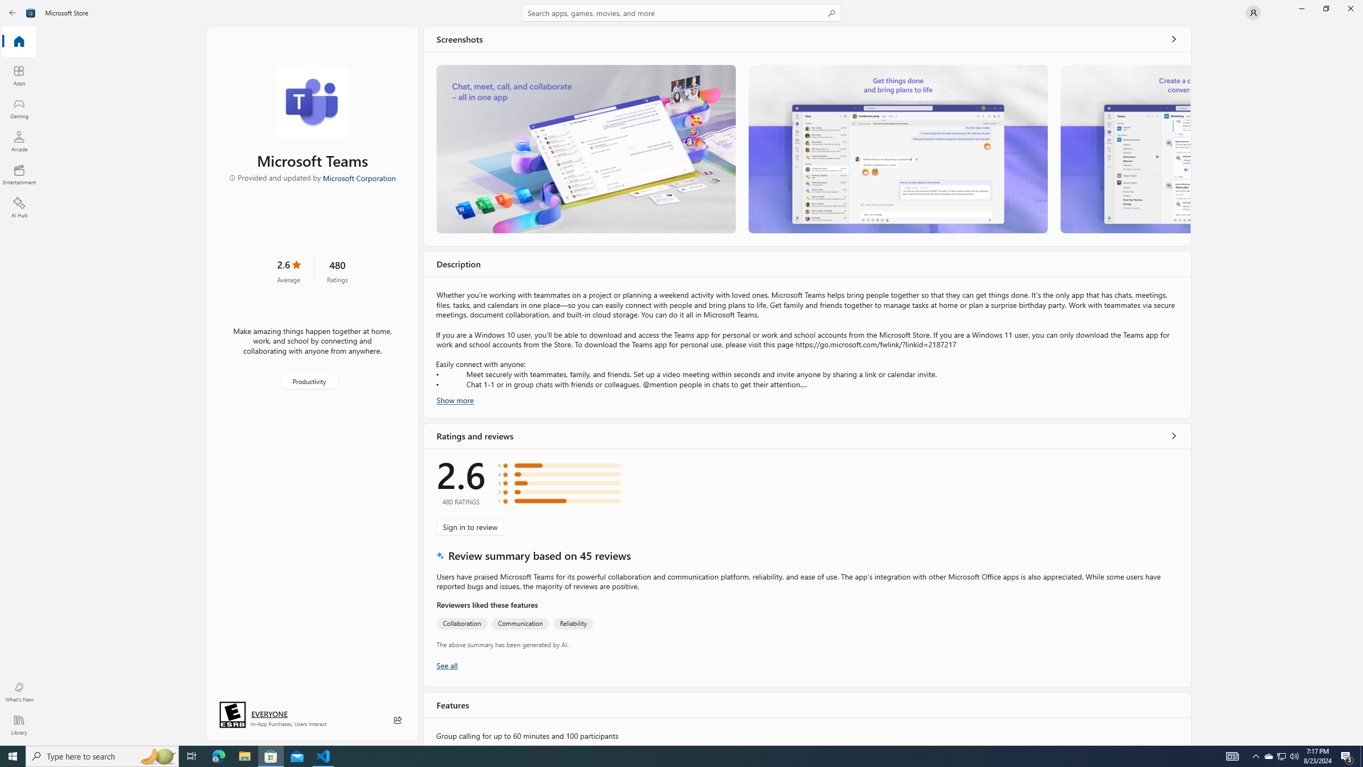 Image resolution: width=1363 pixels, height=767 pixels. Describe the element at coordinates (455, 399) in the screenshot. I see `Show more` at that location.